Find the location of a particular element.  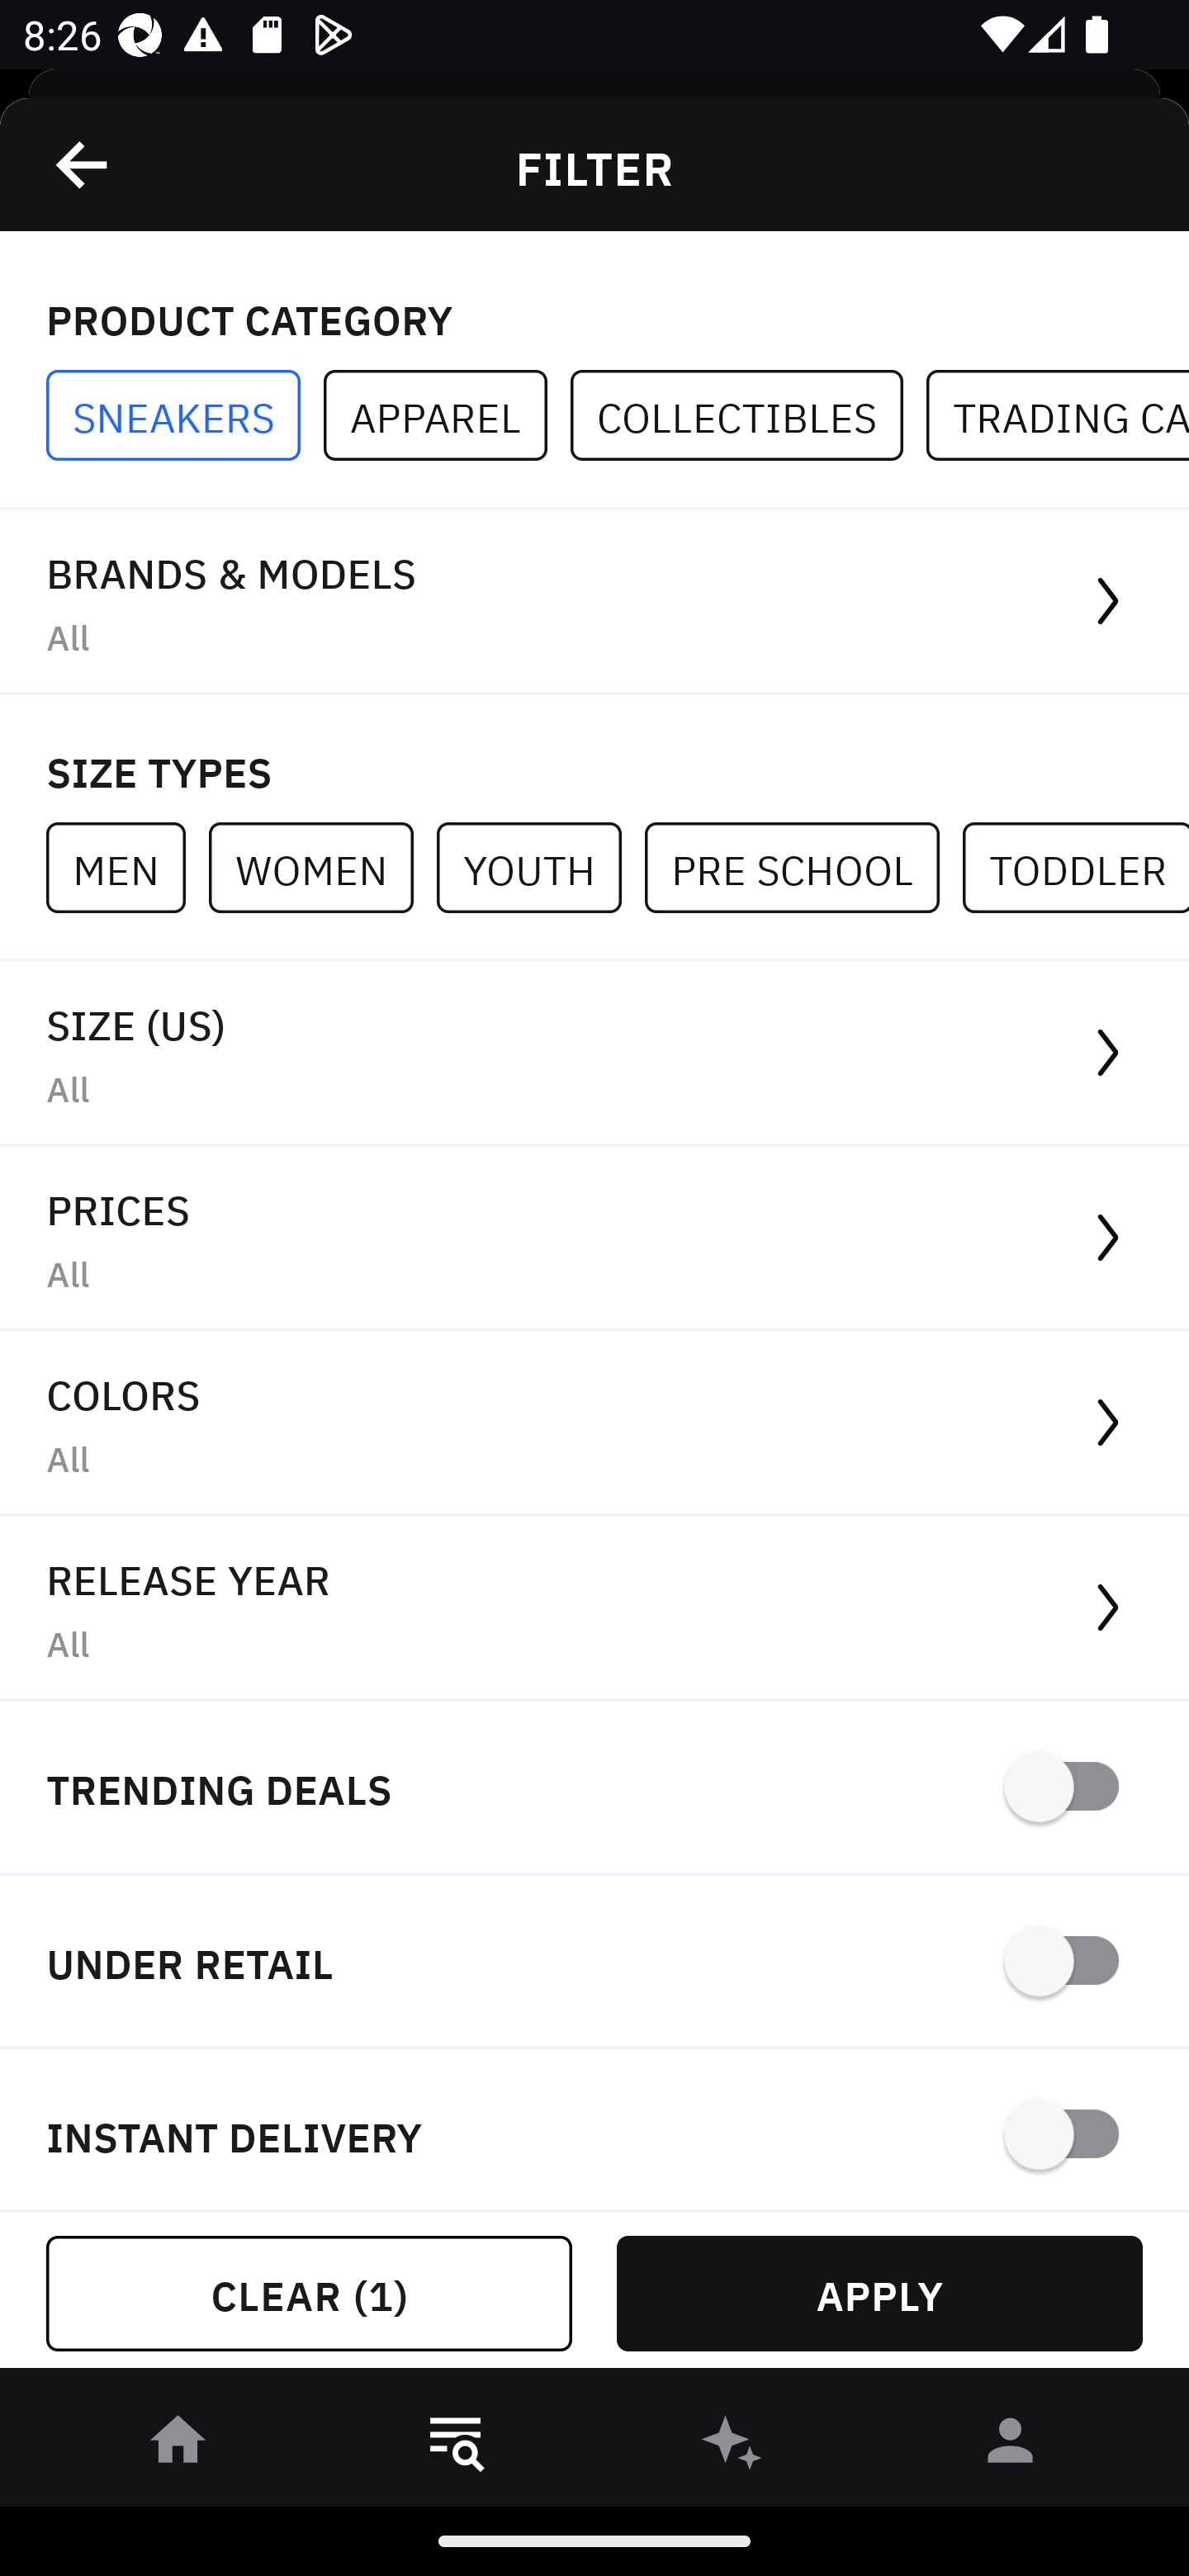

SIZE (US) All is located at coordinates (594, 1054).